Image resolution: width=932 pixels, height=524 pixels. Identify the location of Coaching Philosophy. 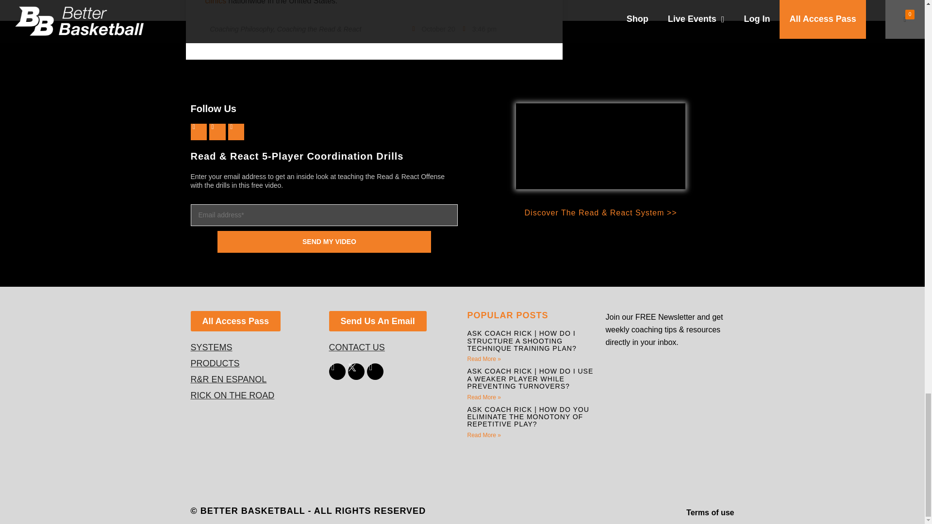
(241, 29).